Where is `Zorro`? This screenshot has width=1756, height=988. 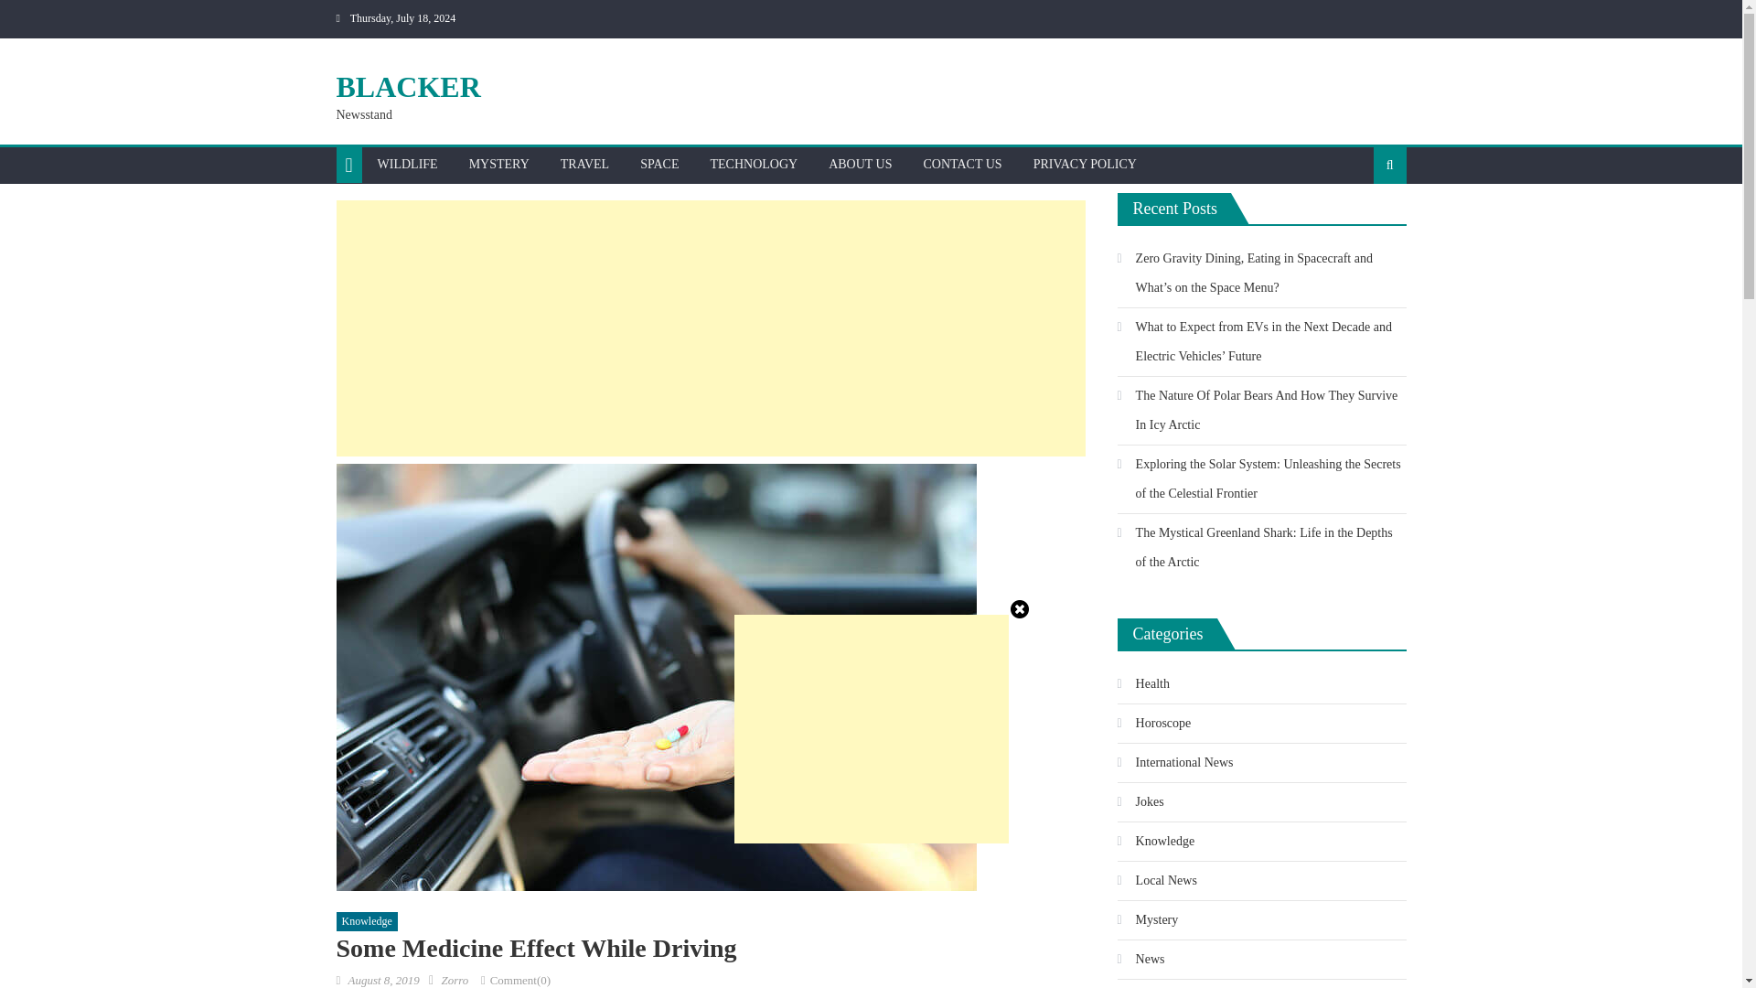
Zorro is located at coordinates (454, 979).